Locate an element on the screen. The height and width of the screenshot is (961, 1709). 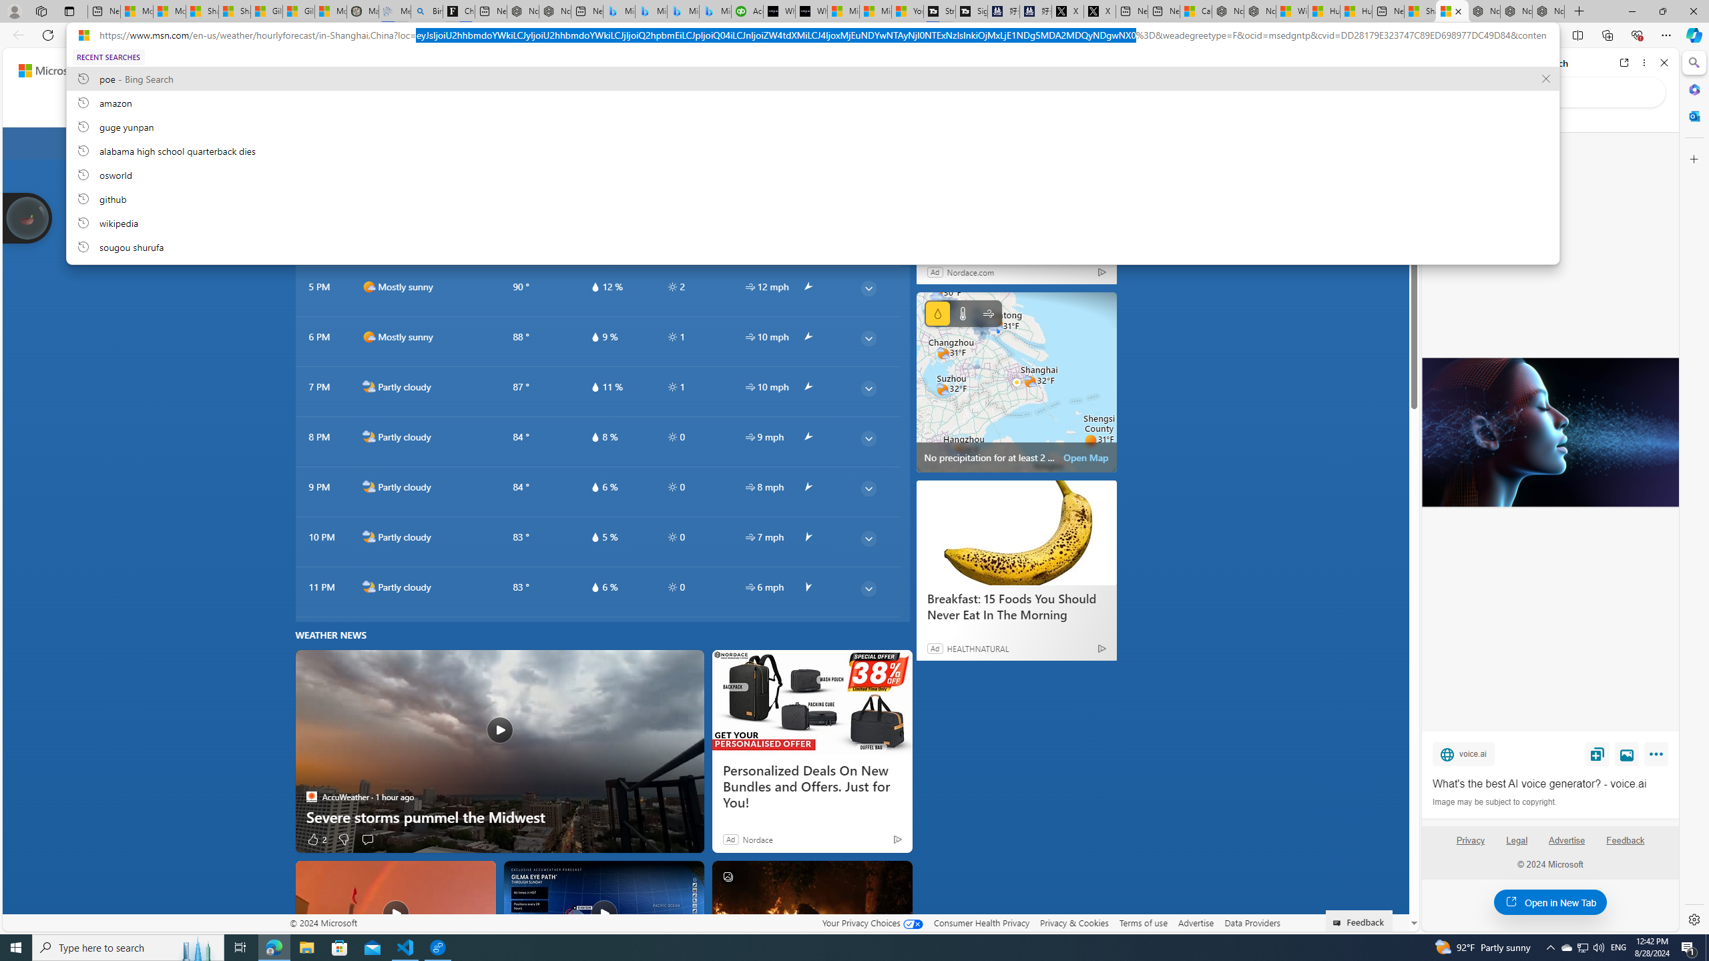
Consumer Health Privacy is located at coordinates (981, 922).